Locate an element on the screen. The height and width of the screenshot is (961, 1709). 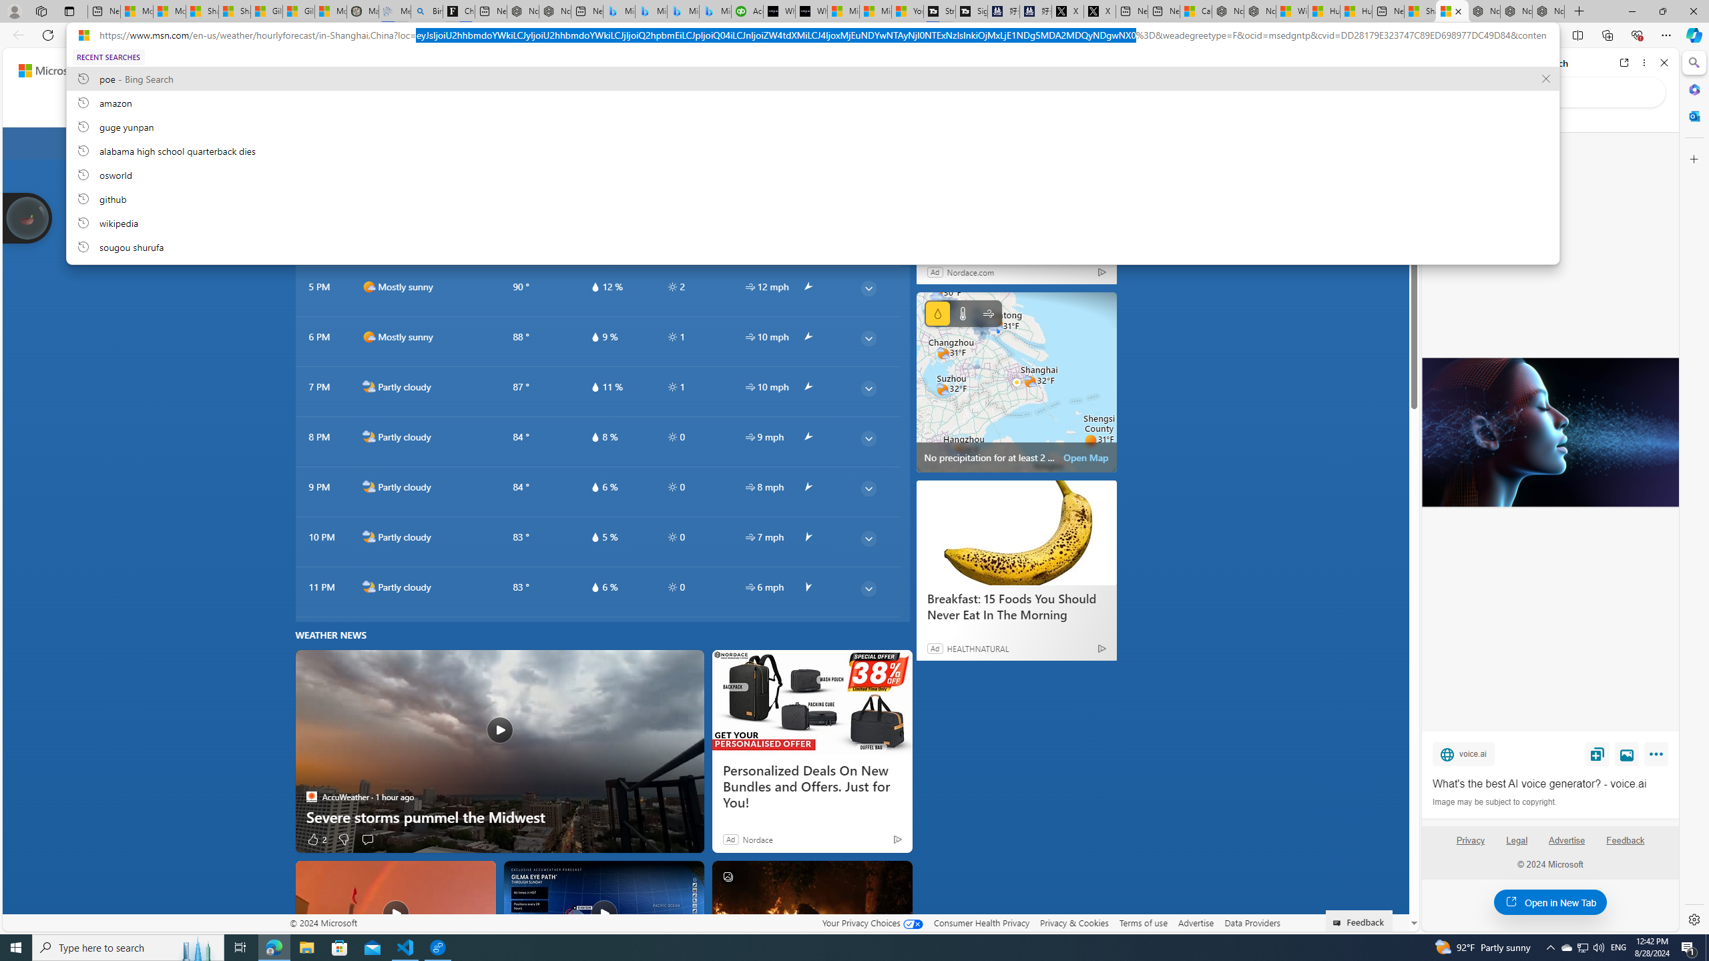
Consumer Health Privacy is located at coordinates (981, 922).